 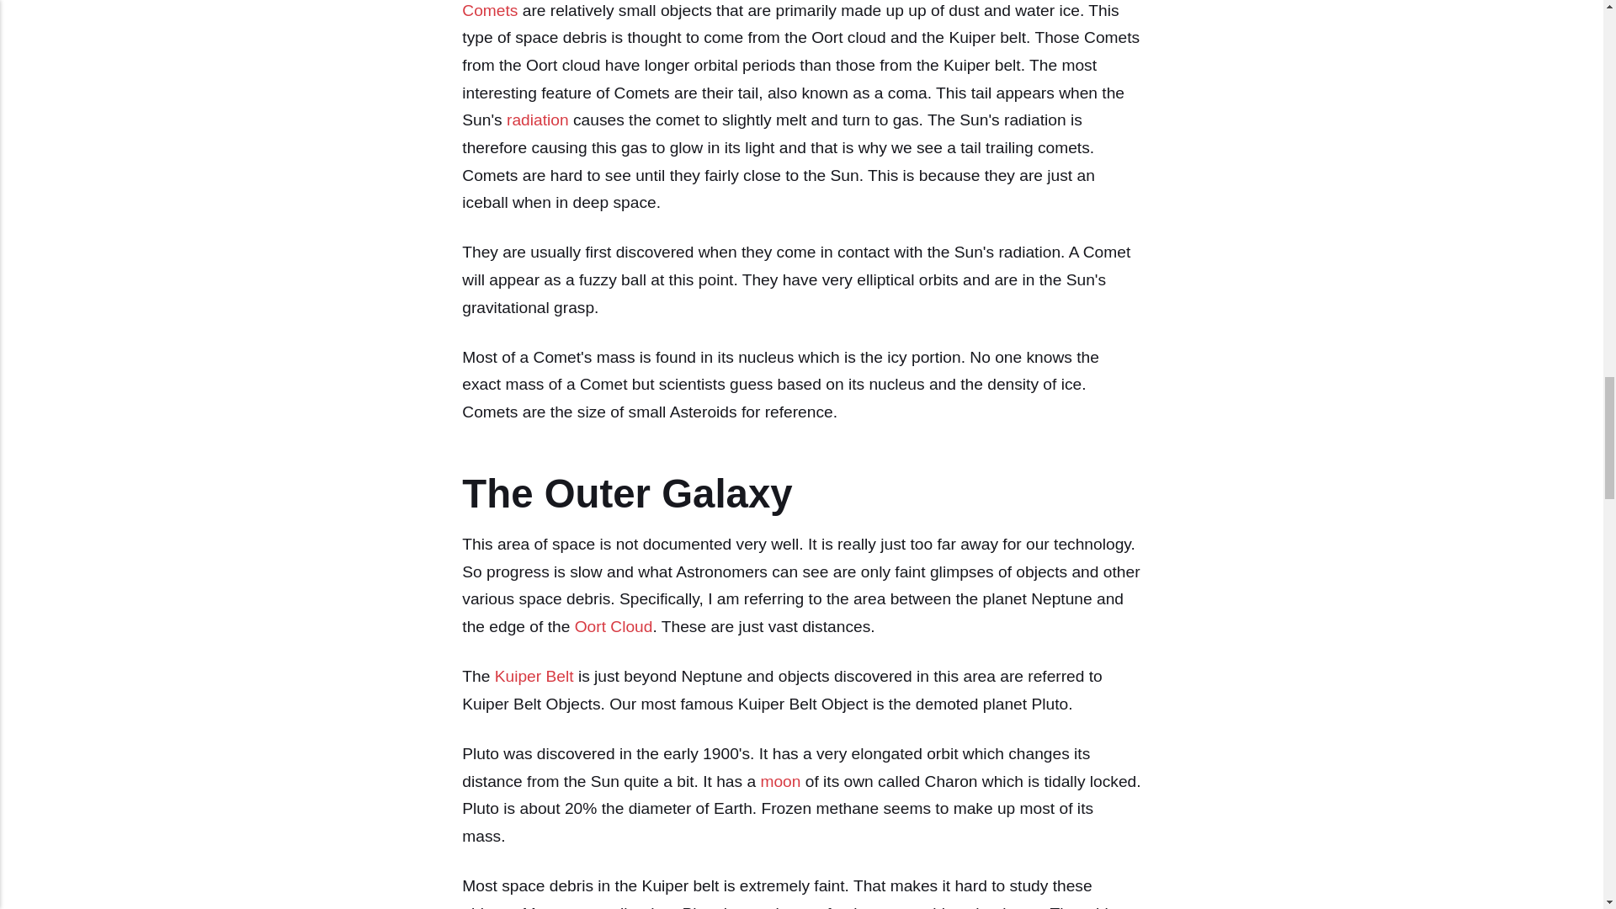 I want to click on Oort Cloud, so click(x=614, y=626).